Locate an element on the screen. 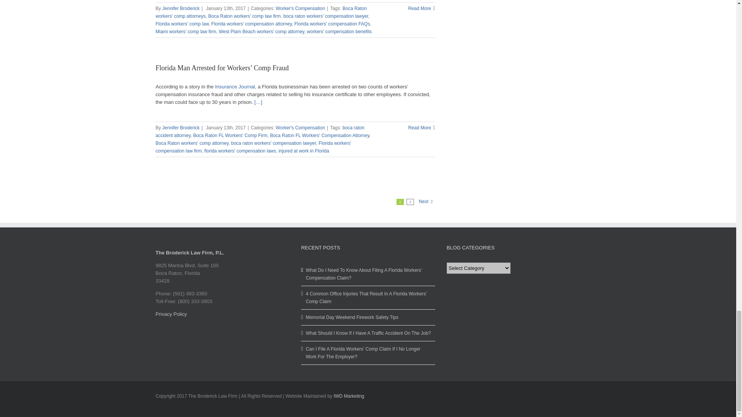 The height and width of the screenshot is (417, 742). Posts by Jennifer Broderick is located at coordinates (181, 128).